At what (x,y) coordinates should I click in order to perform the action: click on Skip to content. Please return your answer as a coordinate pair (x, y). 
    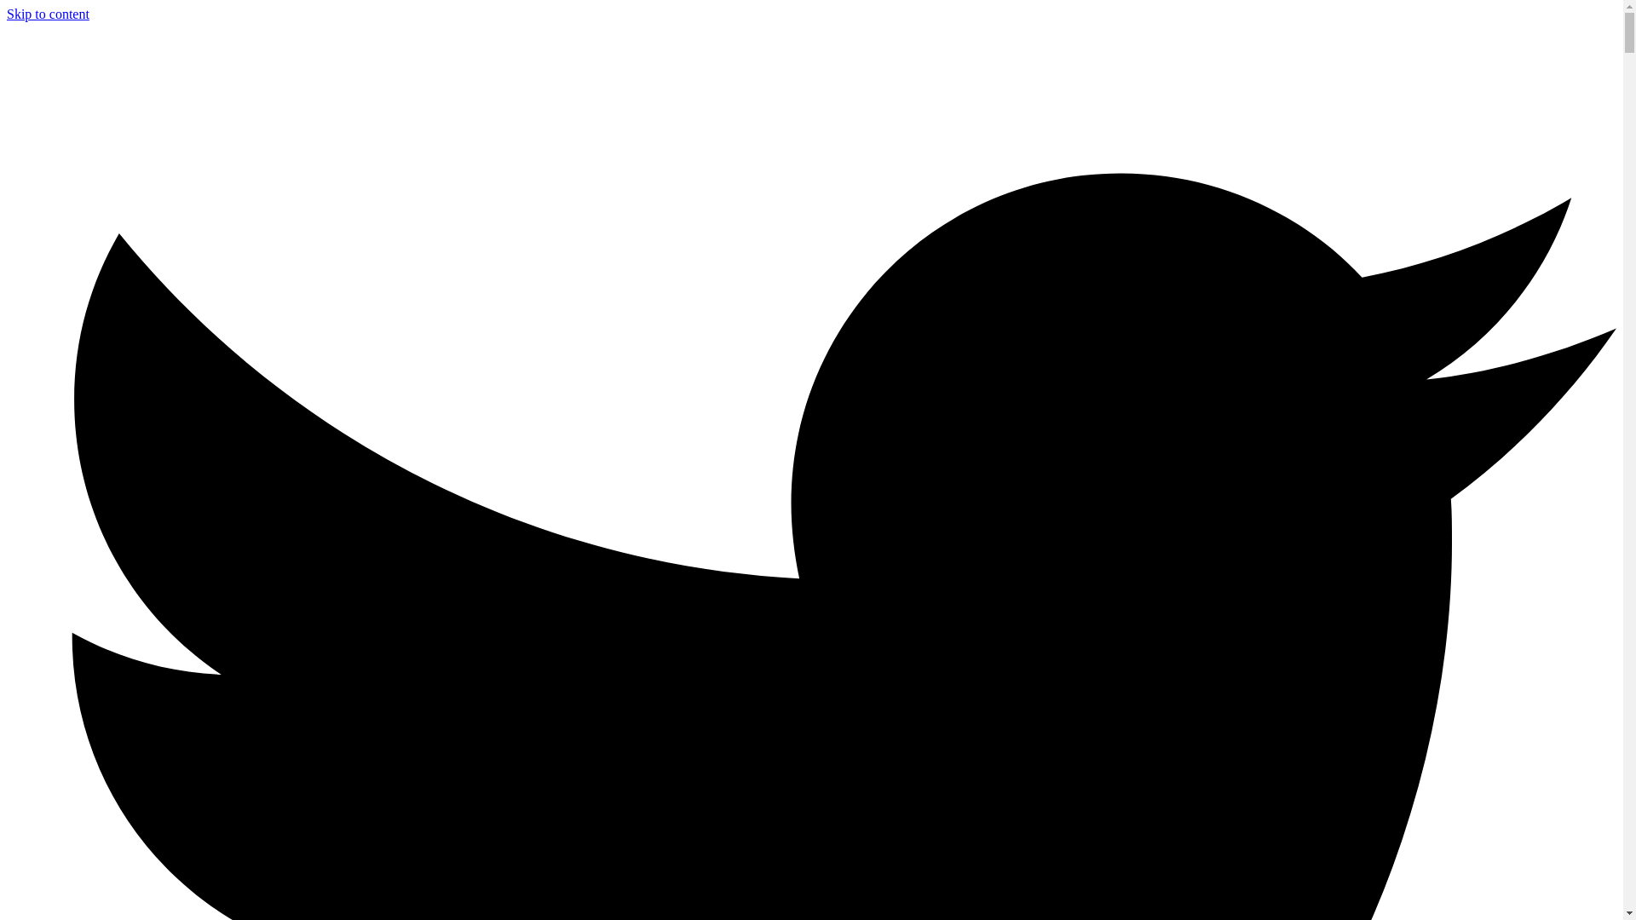
    Looking at the image, I should click on (48, 14).